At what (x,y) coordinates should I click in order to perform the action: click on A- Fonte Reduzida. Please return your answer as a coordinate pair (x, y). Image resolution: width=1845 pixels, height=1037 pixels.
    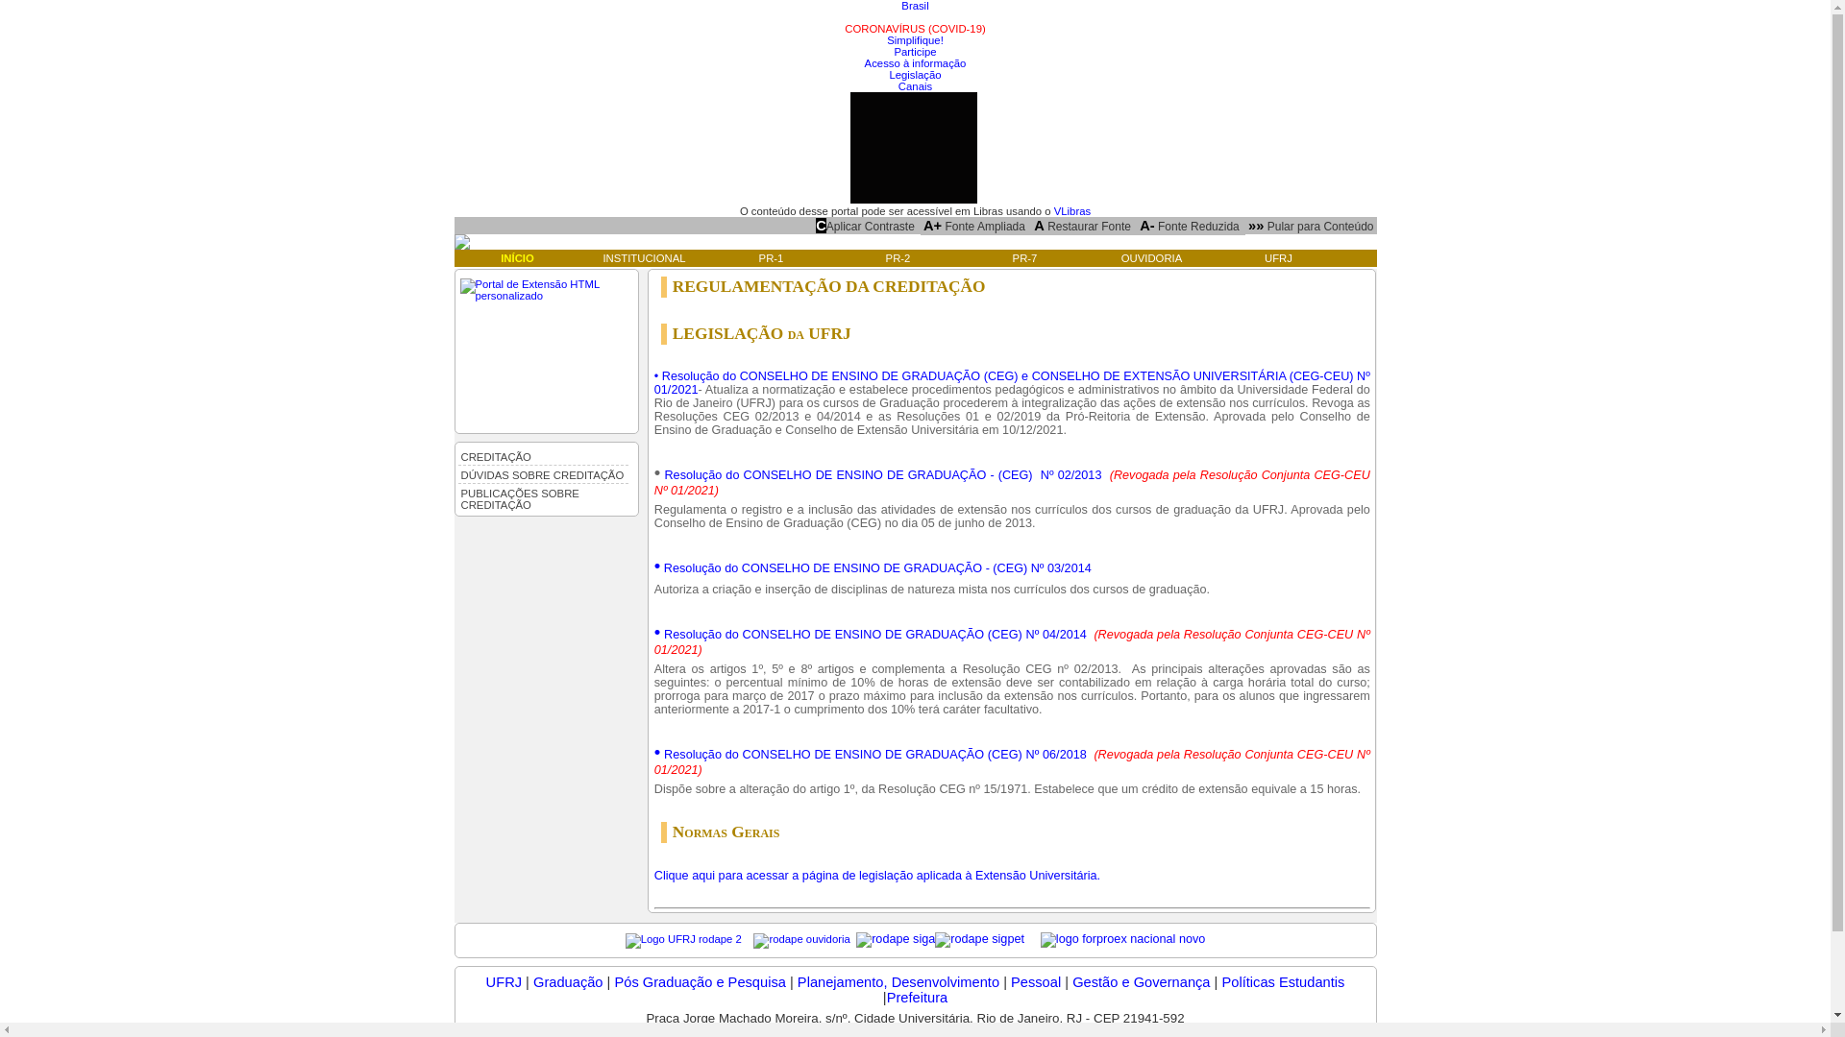
    Looking at the image, I should click on (1190, 226).